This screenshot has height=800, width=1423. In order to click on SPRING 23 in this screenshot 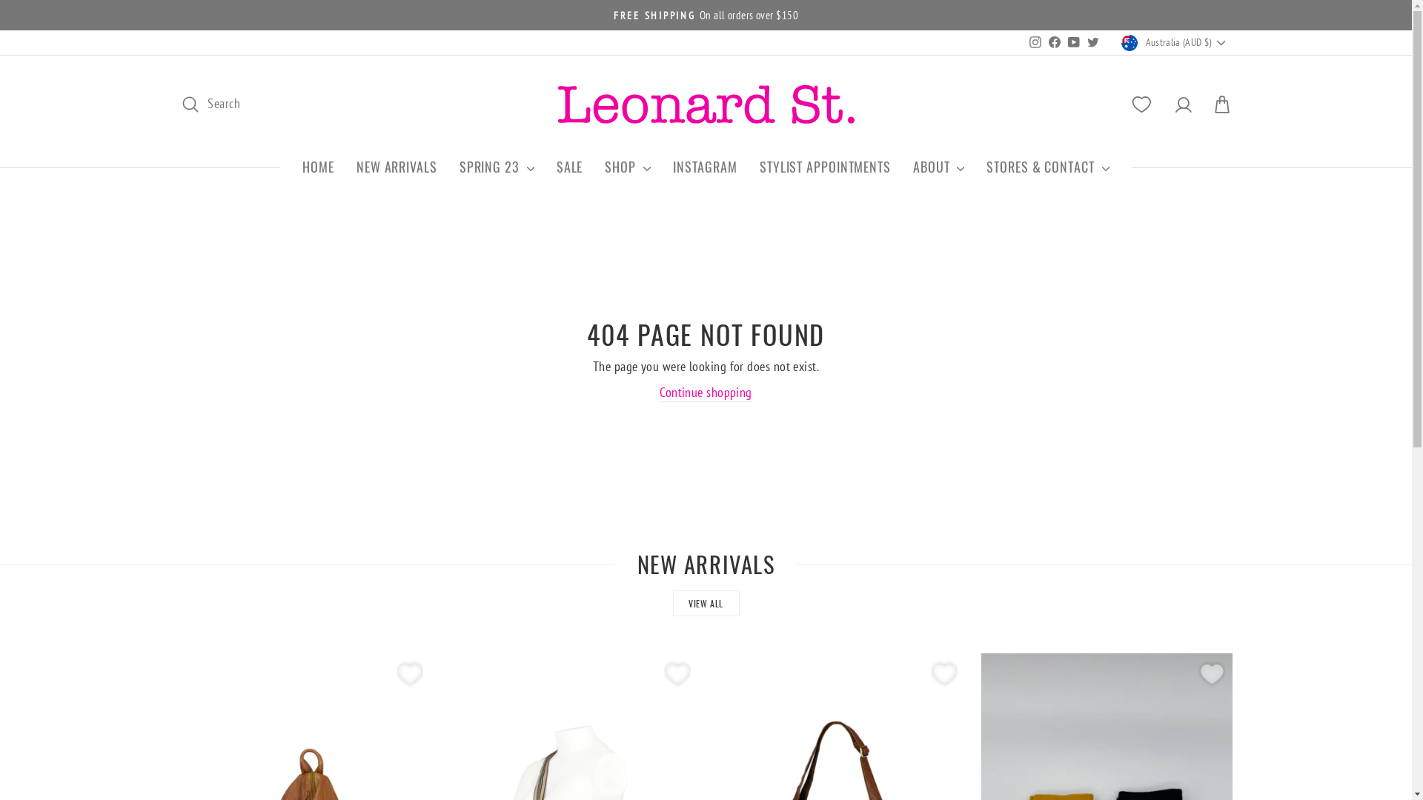, I will do `click(497, 167)`.